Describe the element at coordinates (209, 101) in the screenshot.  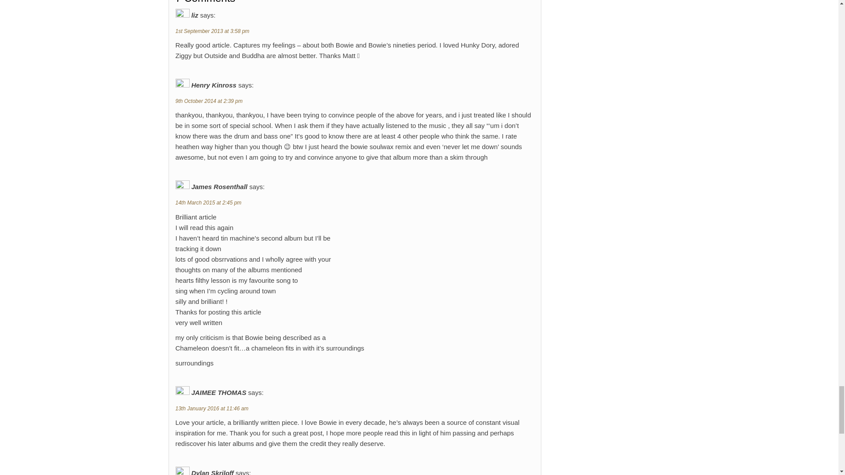
I see `9th October 2014 at 2:39 pm` at that location.